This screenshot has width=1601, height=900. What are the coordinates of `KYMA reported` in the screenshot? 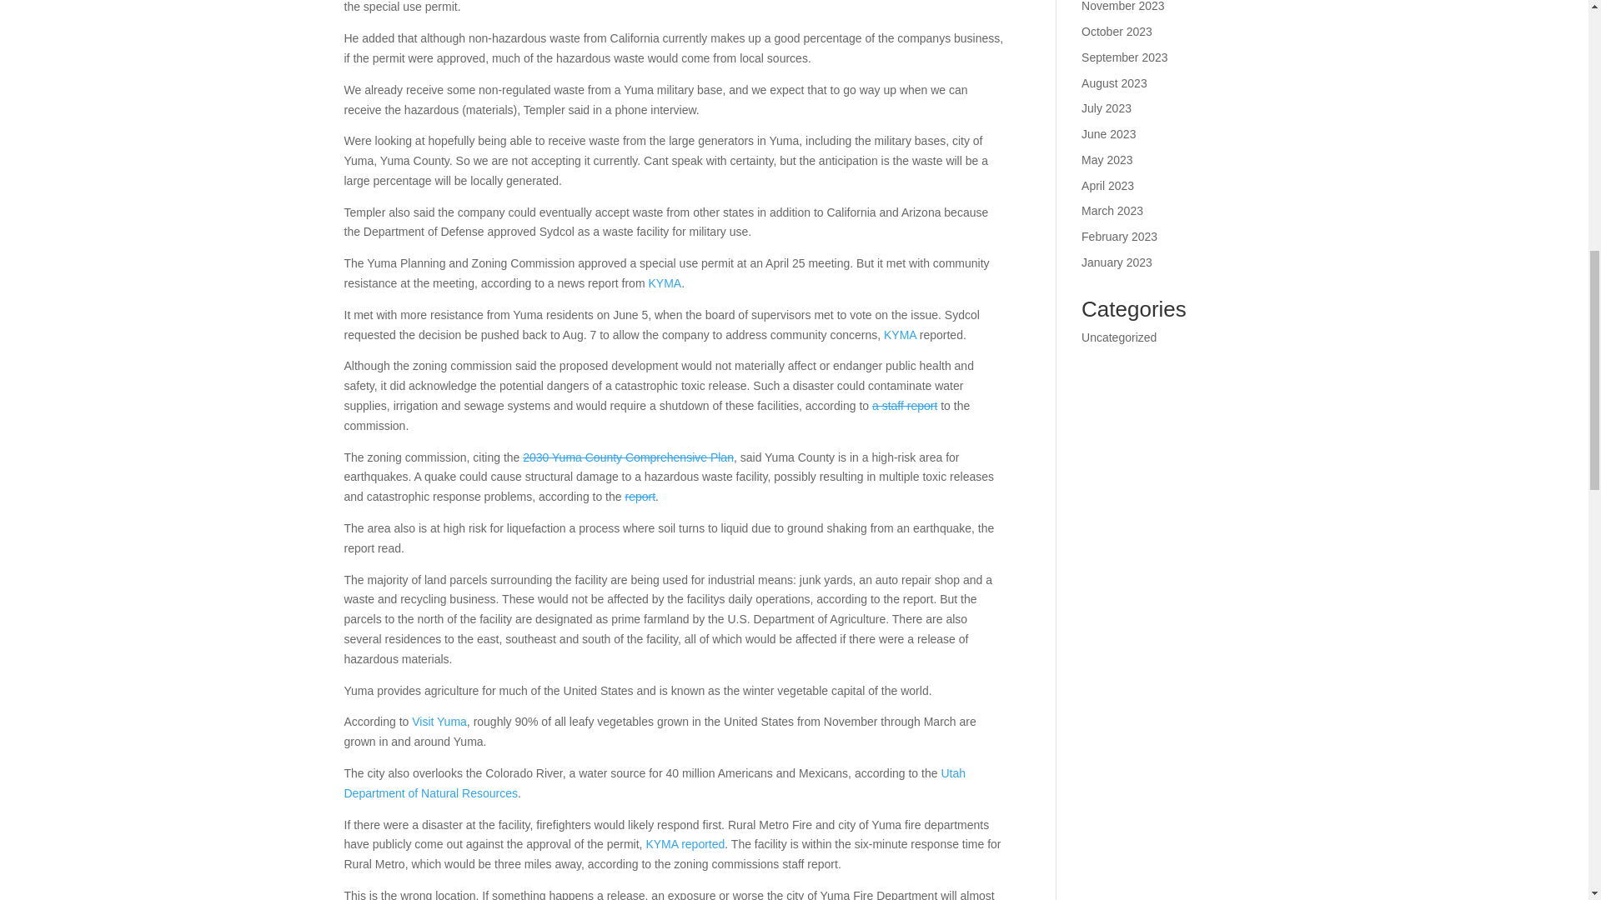 It's located at (685, 843).